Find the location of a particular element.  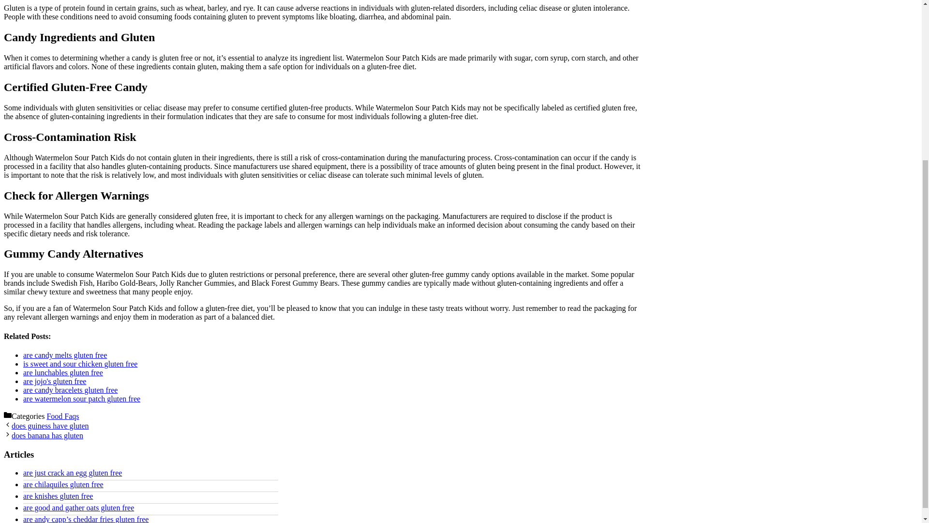

are knishes gluten free is located at coordinates (58, 496).